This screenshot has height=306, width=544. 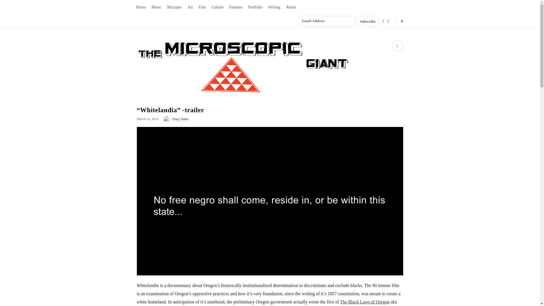 What do you see at coordinates (175, 7) in the screenshot?
I see `Mixtapes` at bounding box center [175, 7].